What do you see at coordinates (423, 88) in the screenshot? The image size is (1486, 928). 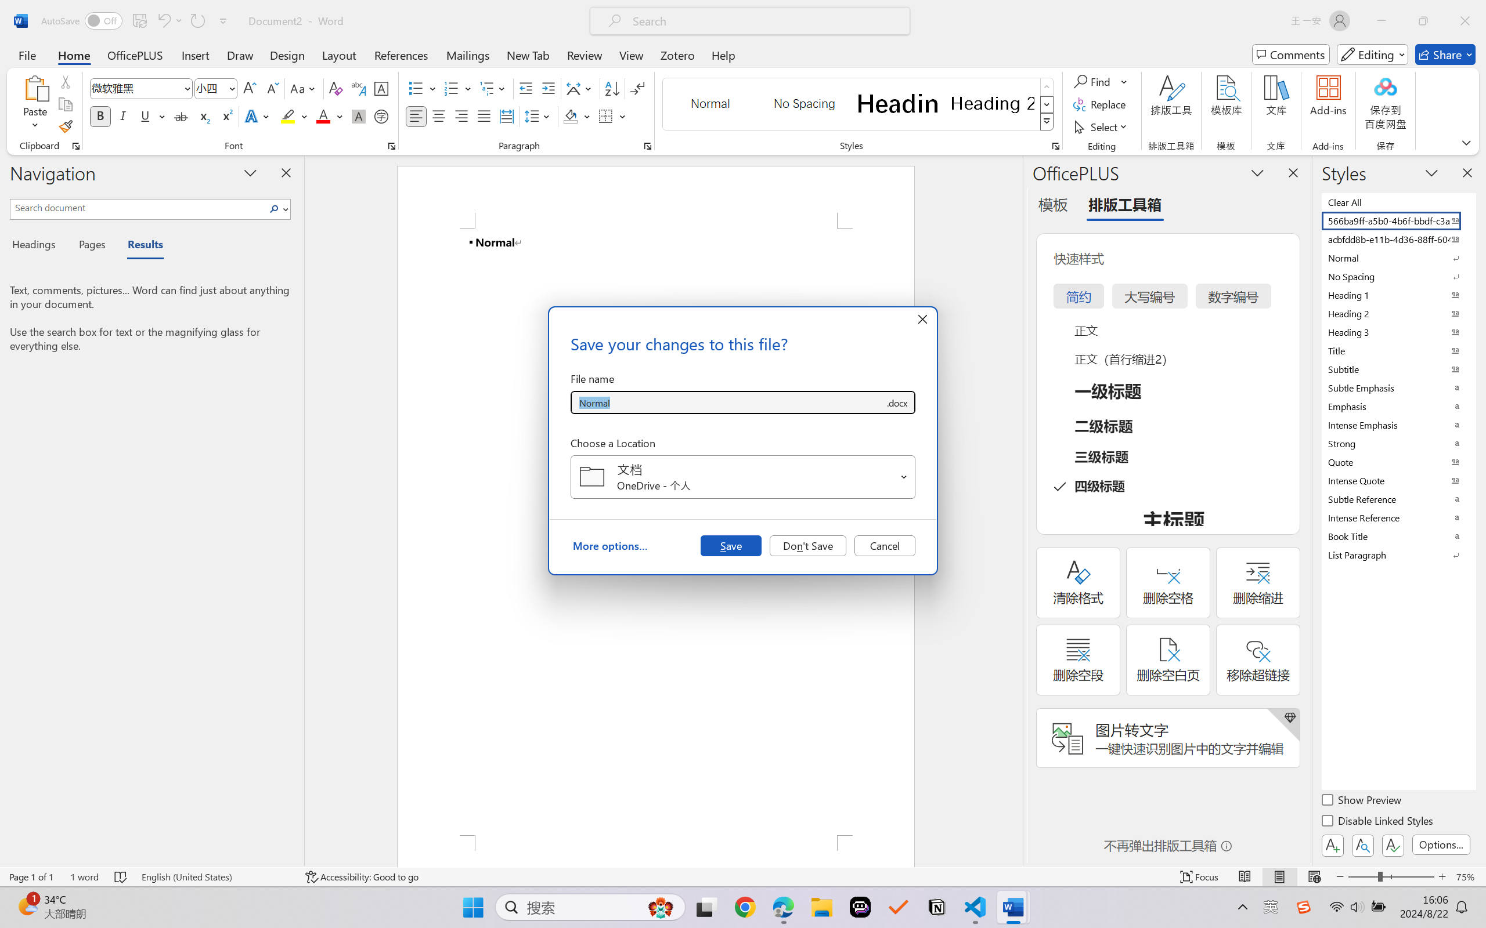 I see `Bullets` at bounding box center [423, 88].